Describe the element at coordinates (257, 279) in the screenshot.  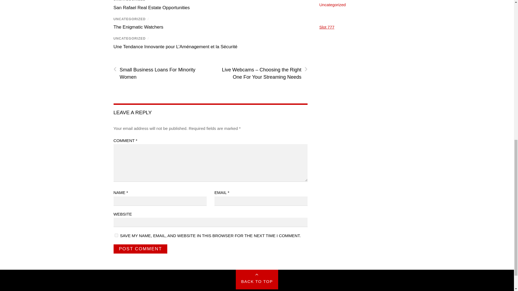
I see `BACK TO TOP` at that location.